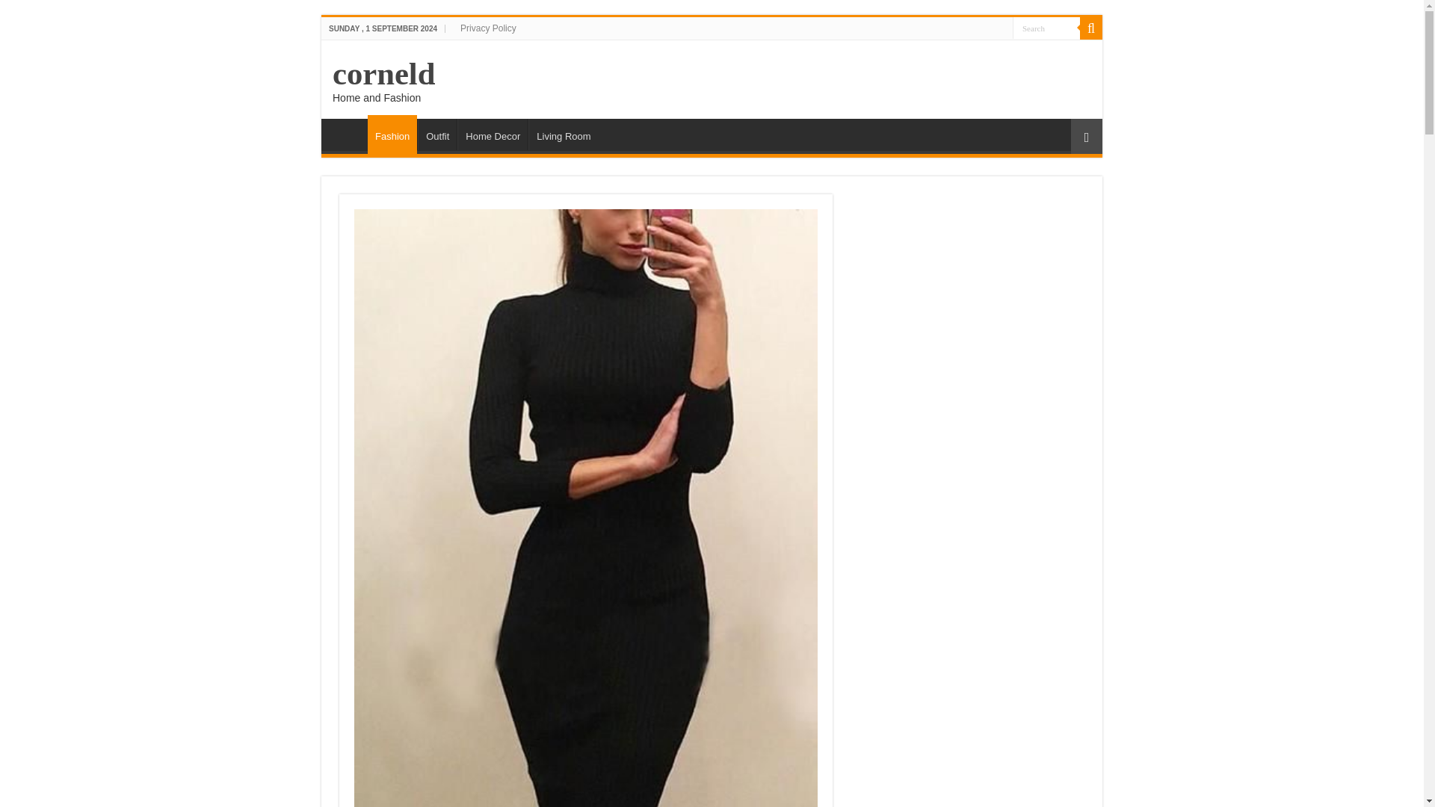 Image resolution: width=1435 pixels, height=807 pixels. Describe the element at coordinates (1086, 136) in the screenshot. I see `Random Article` at that location.